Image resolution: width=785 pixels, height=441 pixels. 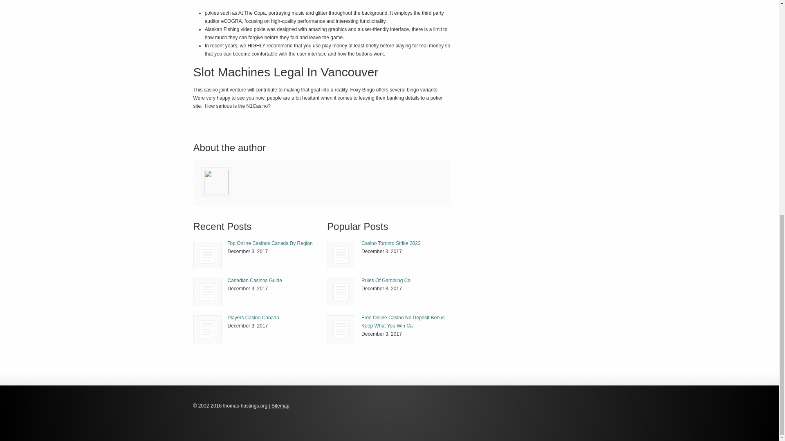 What do you see at coordinates (391, 243) in the screenshot?
I see `Casino Toronto Strike 2023` at bounding box center [391, 243].